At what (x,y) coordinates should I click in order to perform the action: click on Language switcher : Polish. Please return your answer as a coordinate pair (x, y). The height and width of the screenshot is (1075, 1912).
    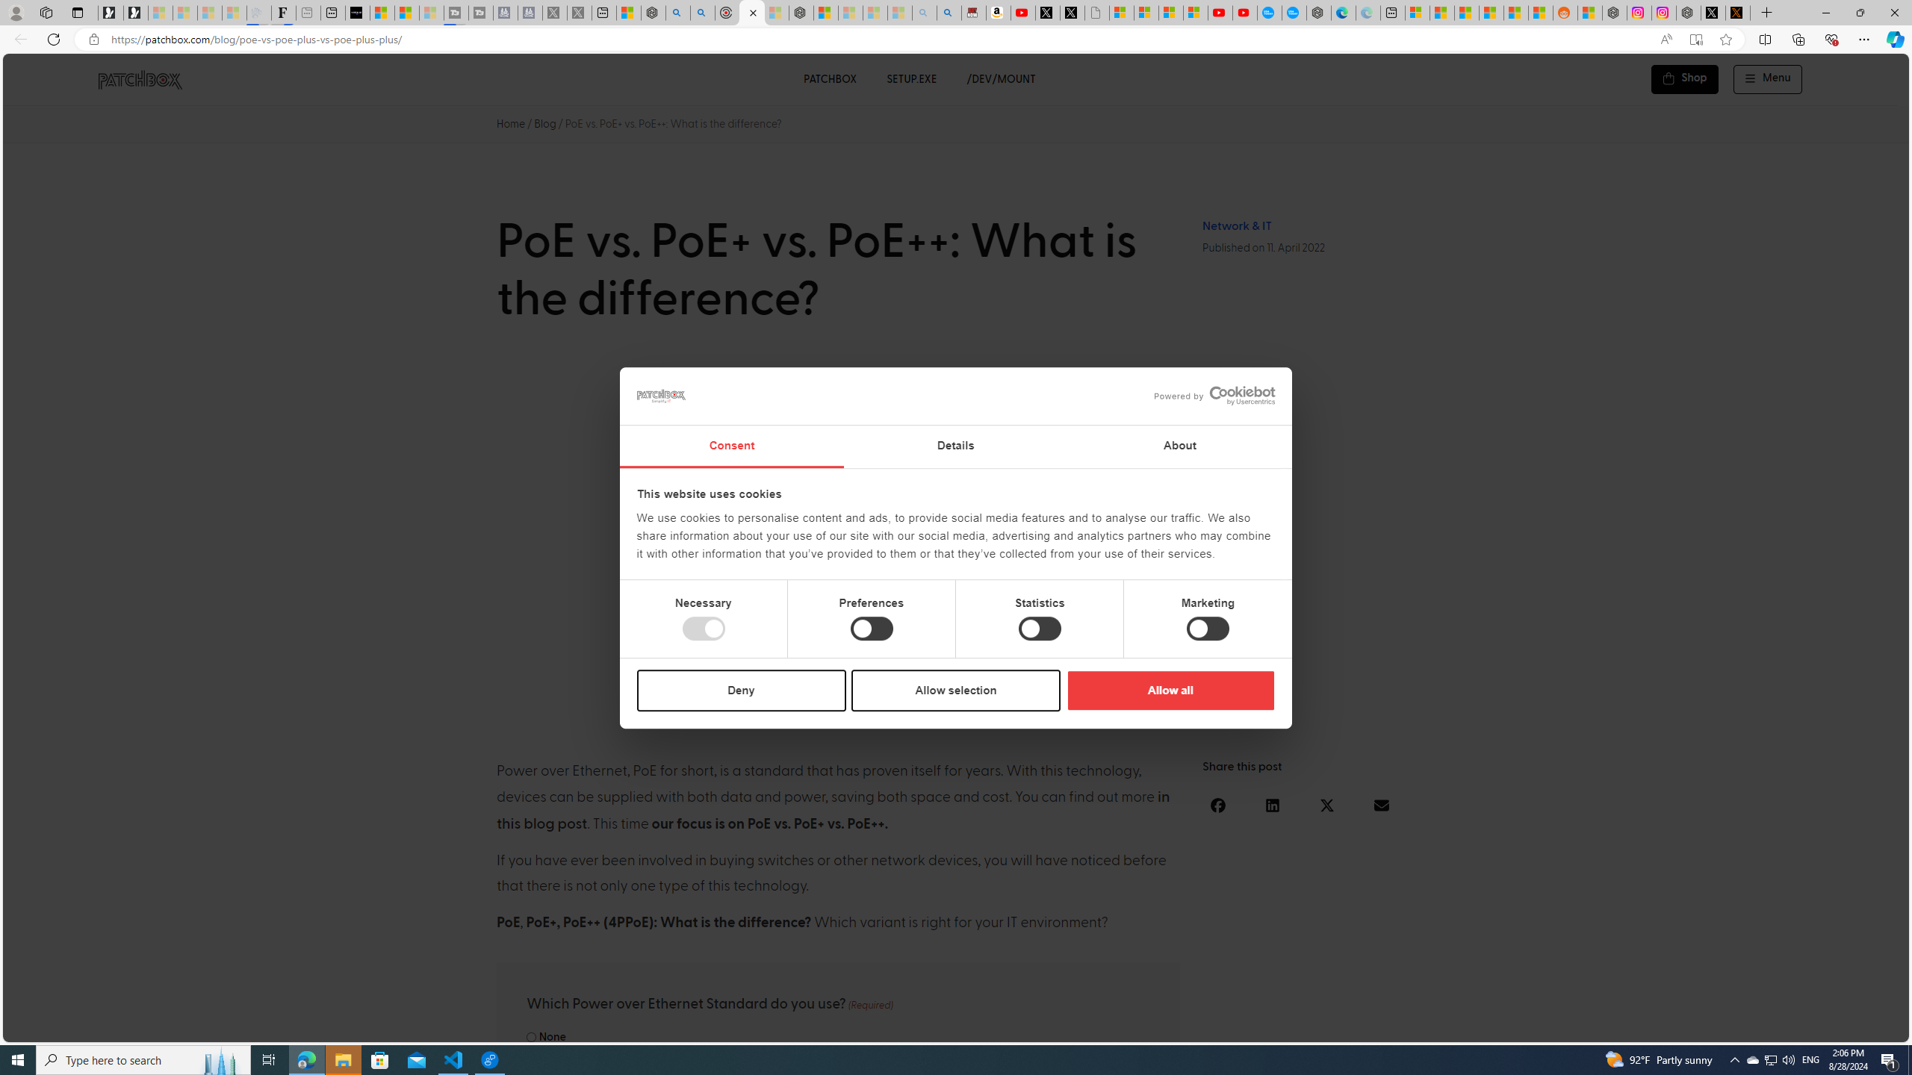
    Looking at the image, I should click on (1707, 1028).